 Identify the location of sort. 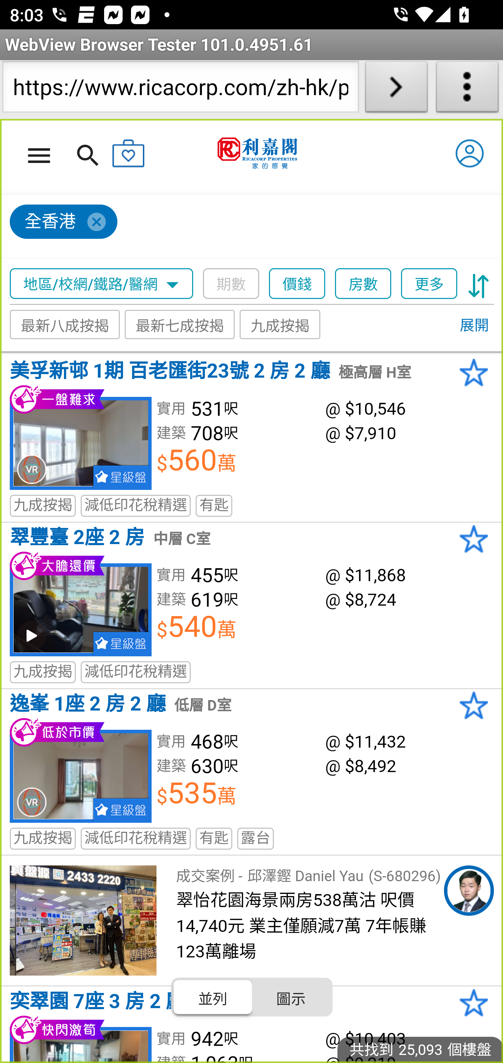
(479, 284).